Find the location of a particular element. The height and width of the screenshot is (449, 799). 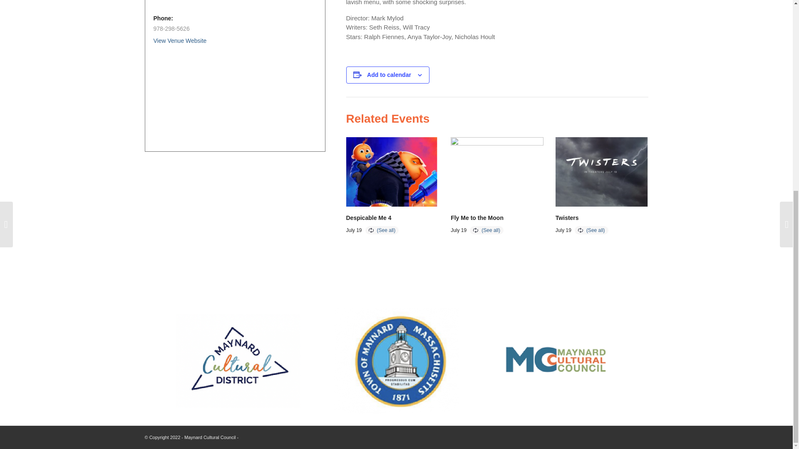

Add to calendar is located at coordinates (389, 74).